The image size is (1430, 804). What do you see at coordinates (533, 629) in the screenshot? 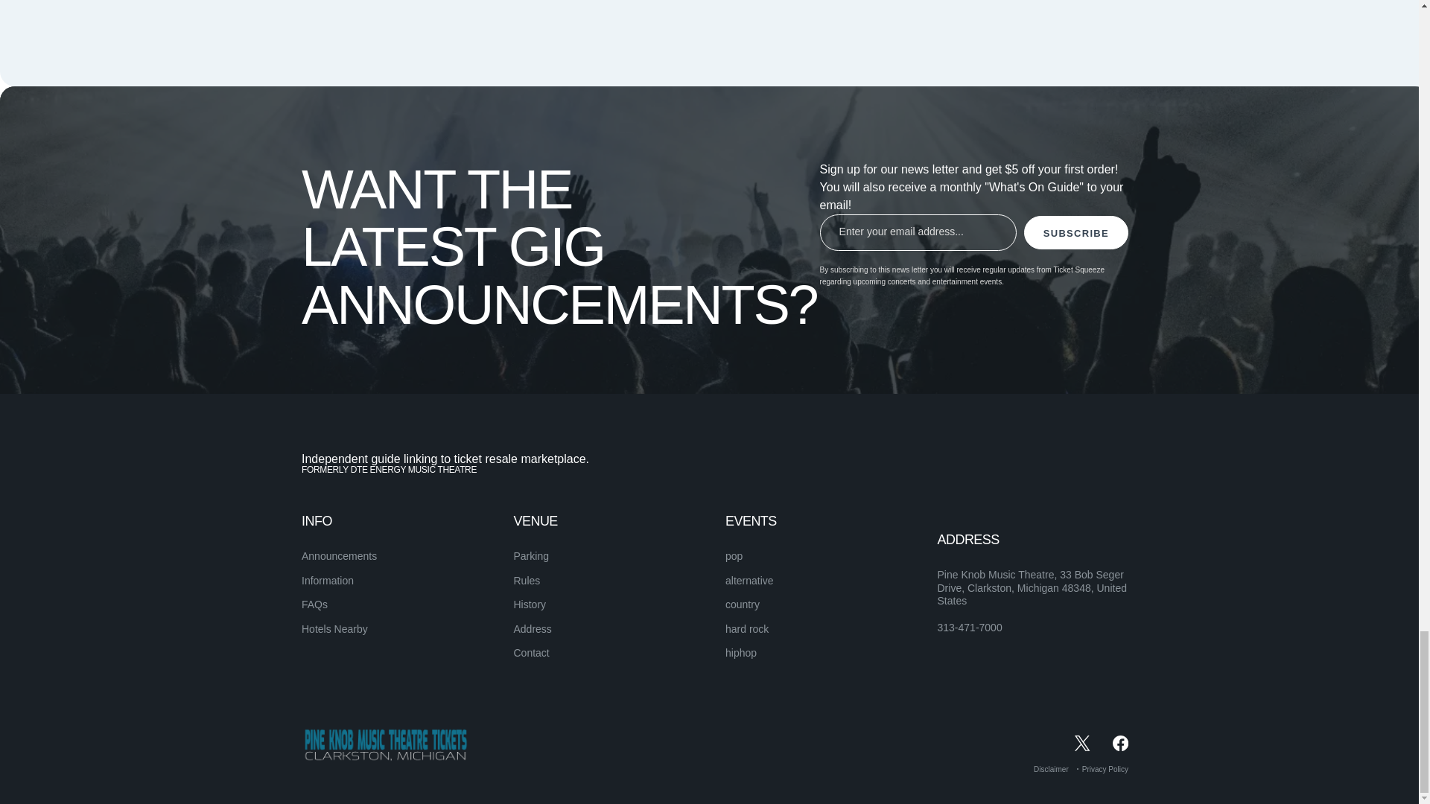
I see `Address` at bounding box center [533, 629].